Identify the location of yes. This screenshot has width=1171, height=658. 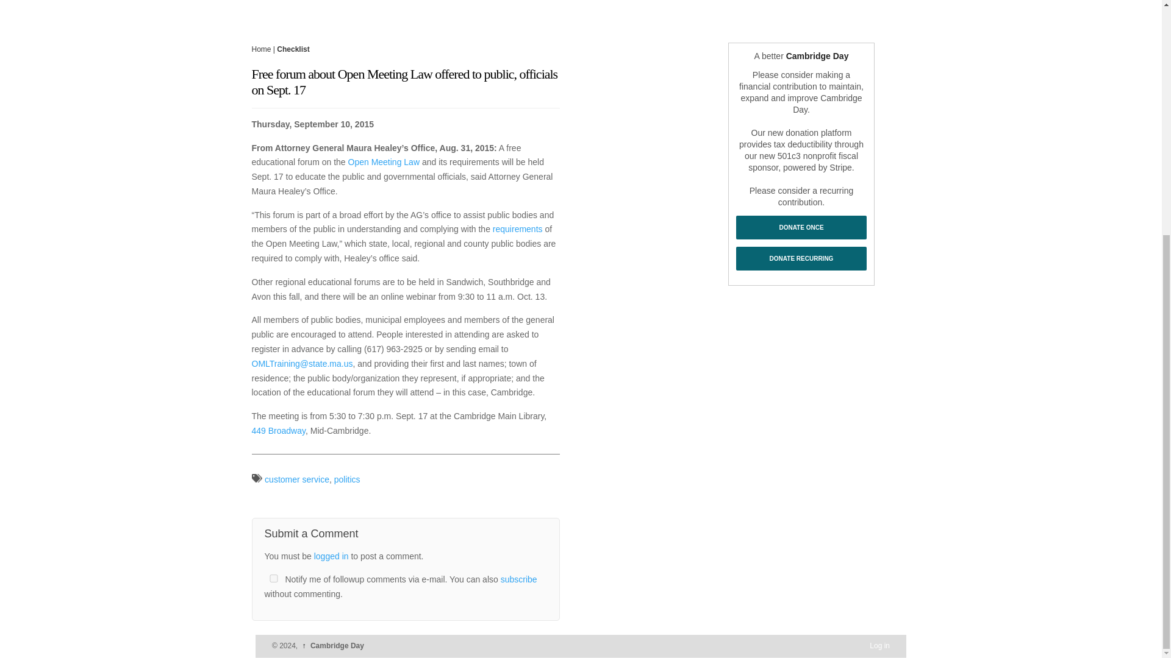
(273, 578).